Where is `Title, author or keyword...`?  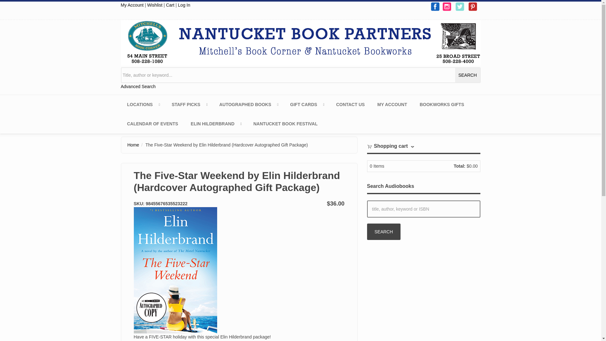
Title, author or keyword... is located at coordinates (300, 75).